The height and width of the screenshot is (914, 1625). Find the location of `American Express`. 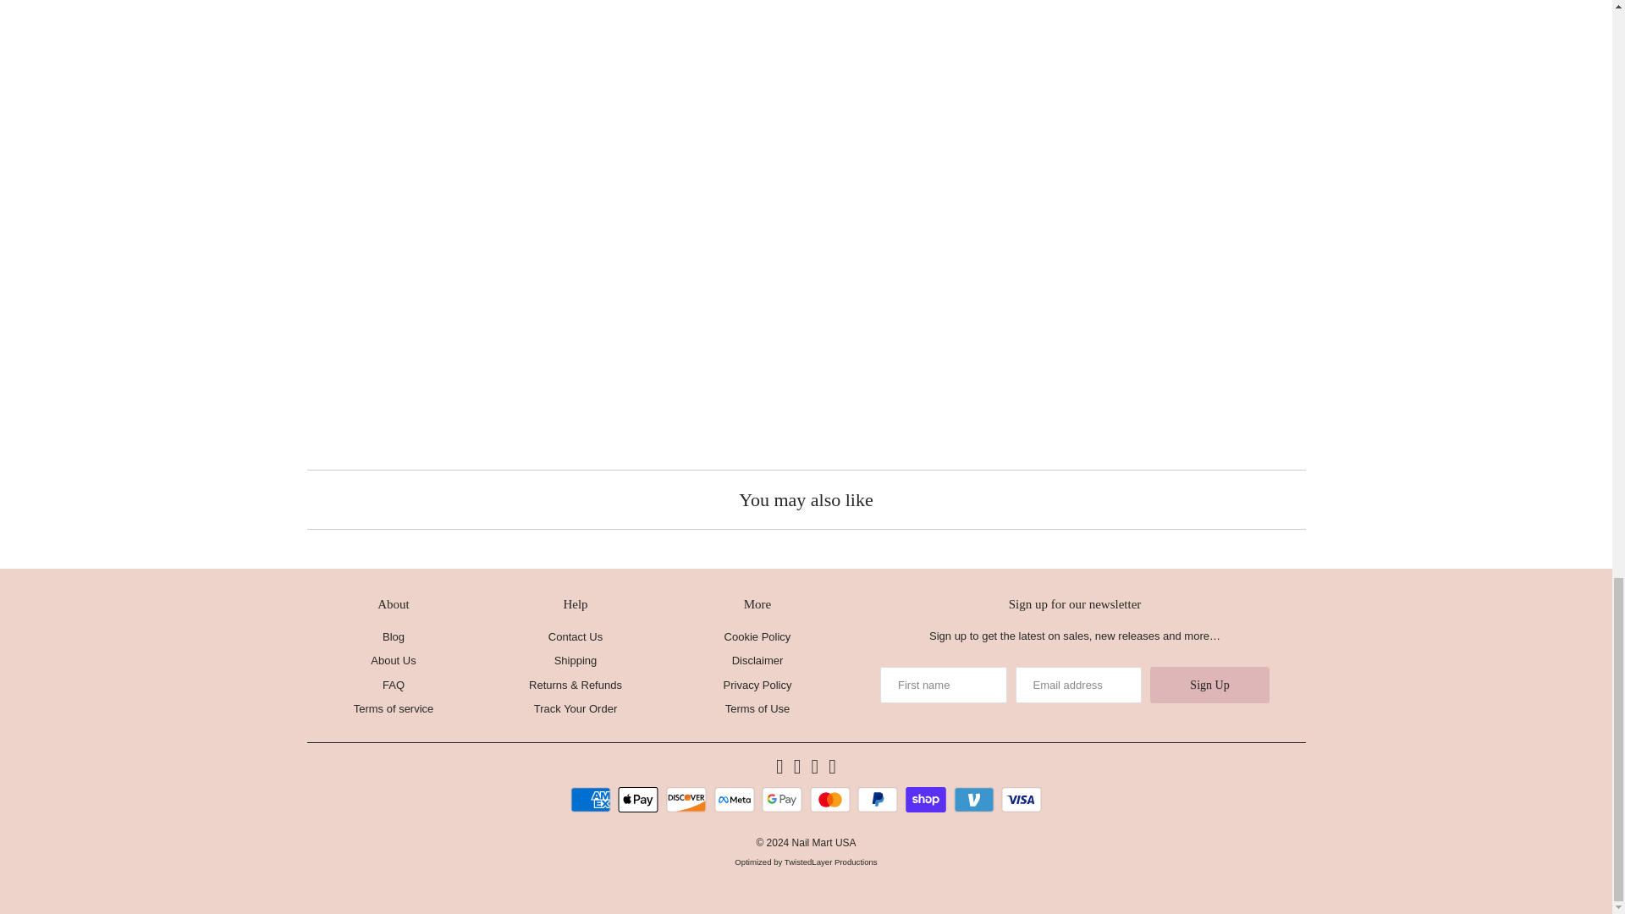

American Express is located at coordinates (592, 799).